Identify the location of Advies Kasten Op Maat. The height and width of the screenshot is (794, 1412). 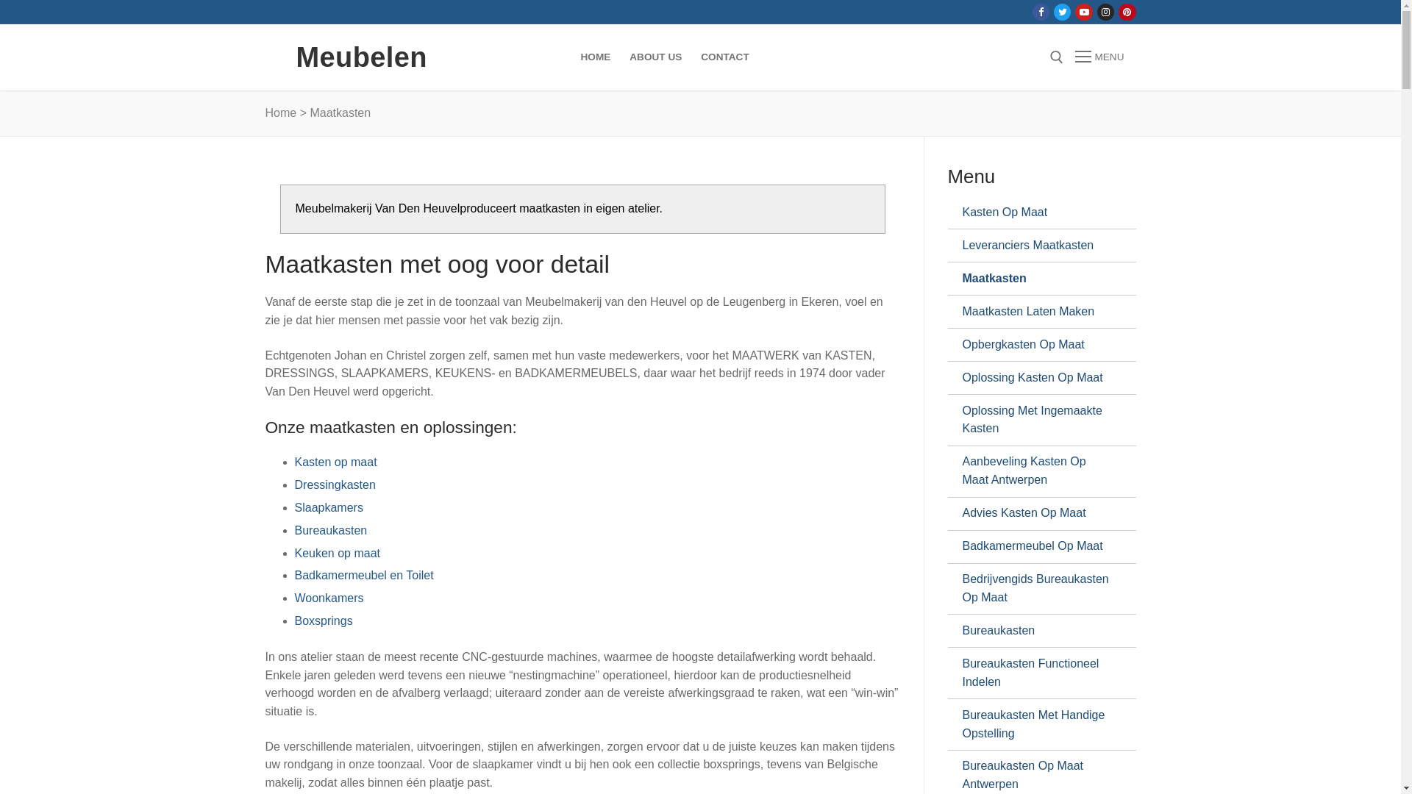
(1035, 514).